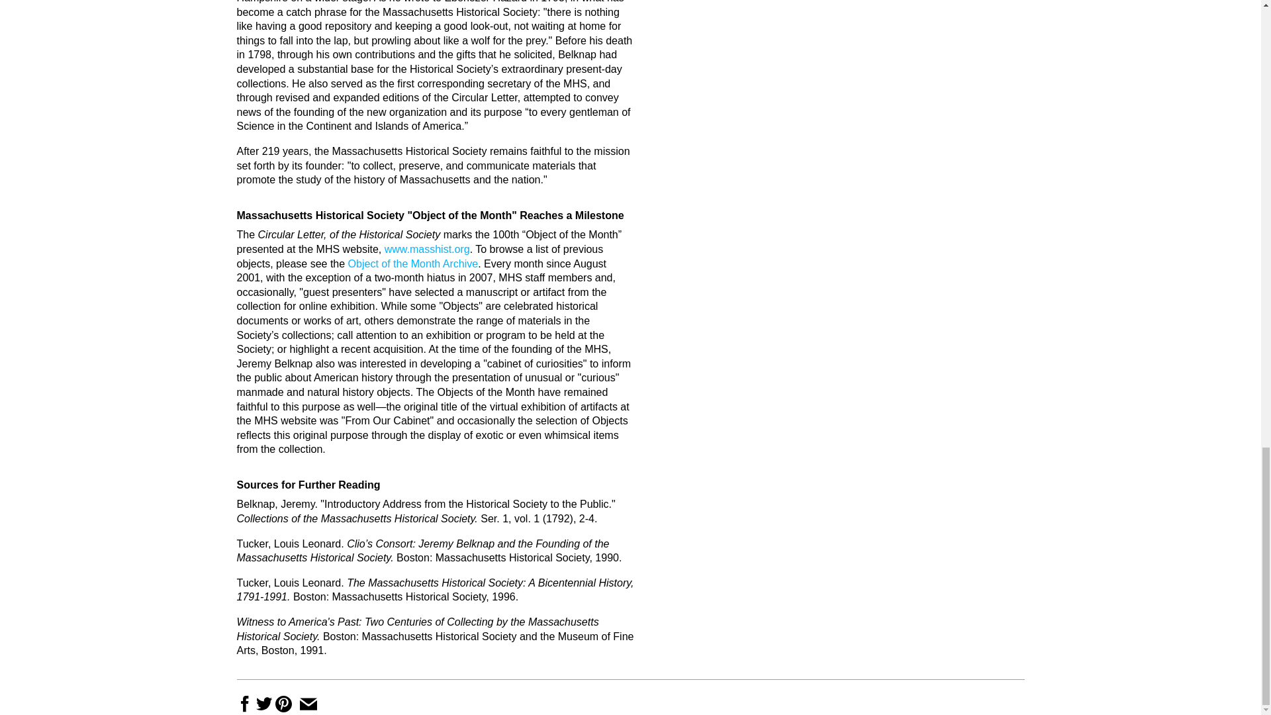  Describe the element at coordinates (413, 263) in the screenshot. I see `Object of the Month Archive` at that location.